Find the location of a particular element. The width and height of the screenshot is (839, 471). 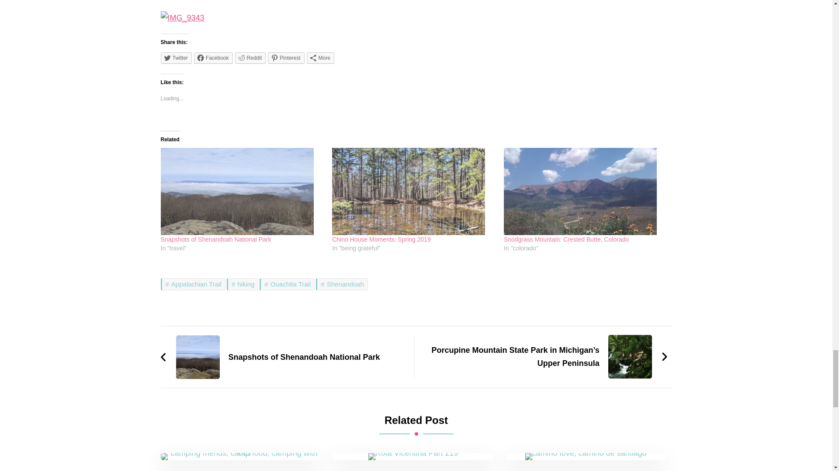

Snapshots of Shenandoah National Park is located at coordinates (242, 191).